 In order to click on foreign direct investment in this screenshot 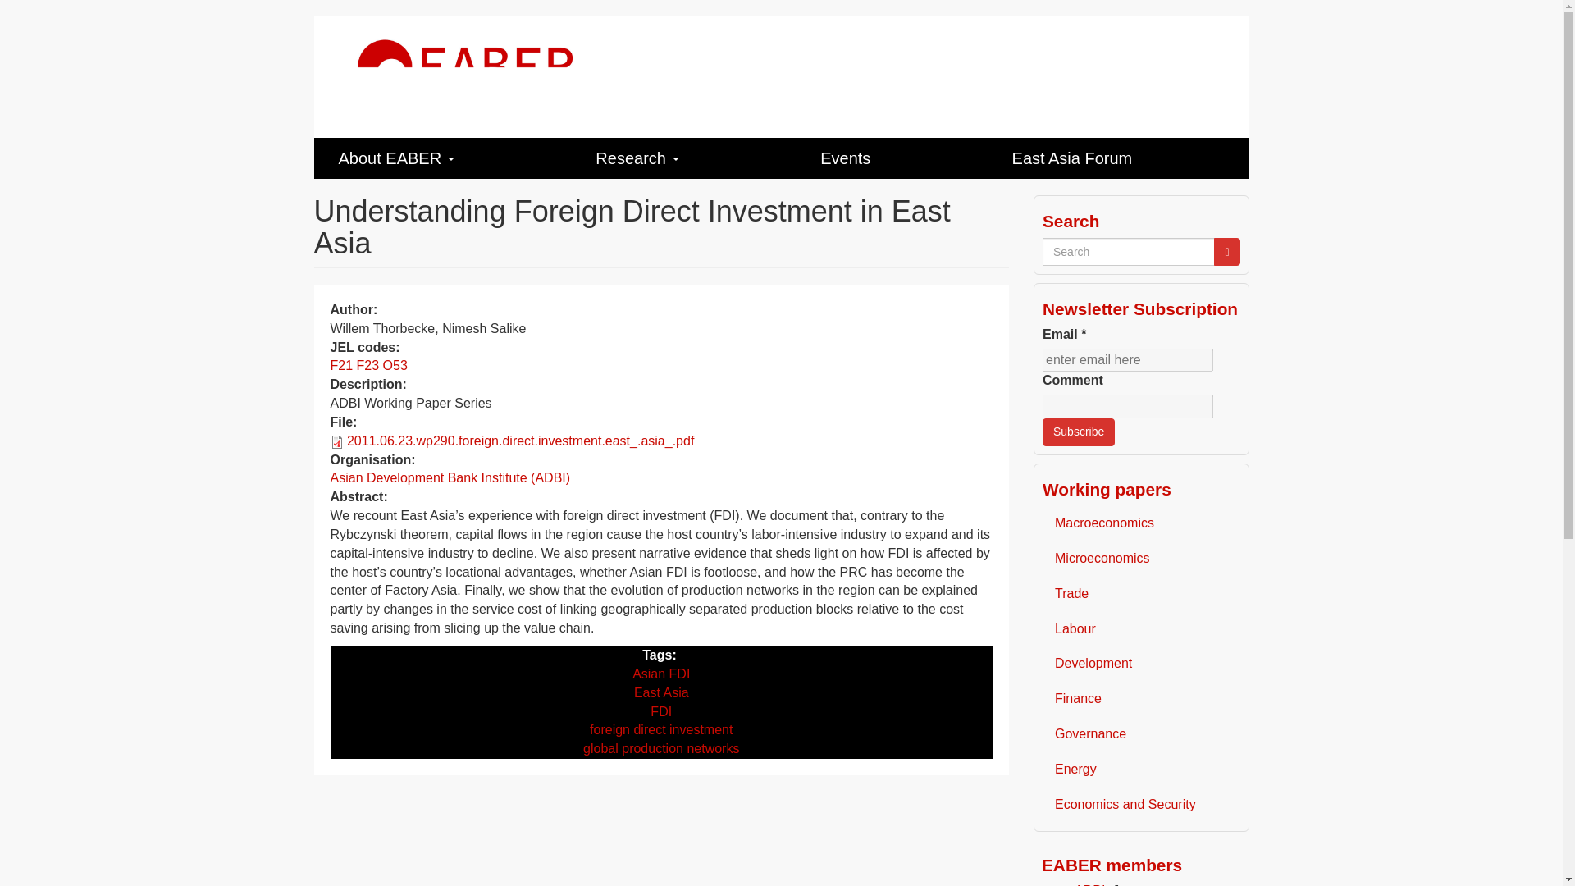, I will do `click(660, 729)`.